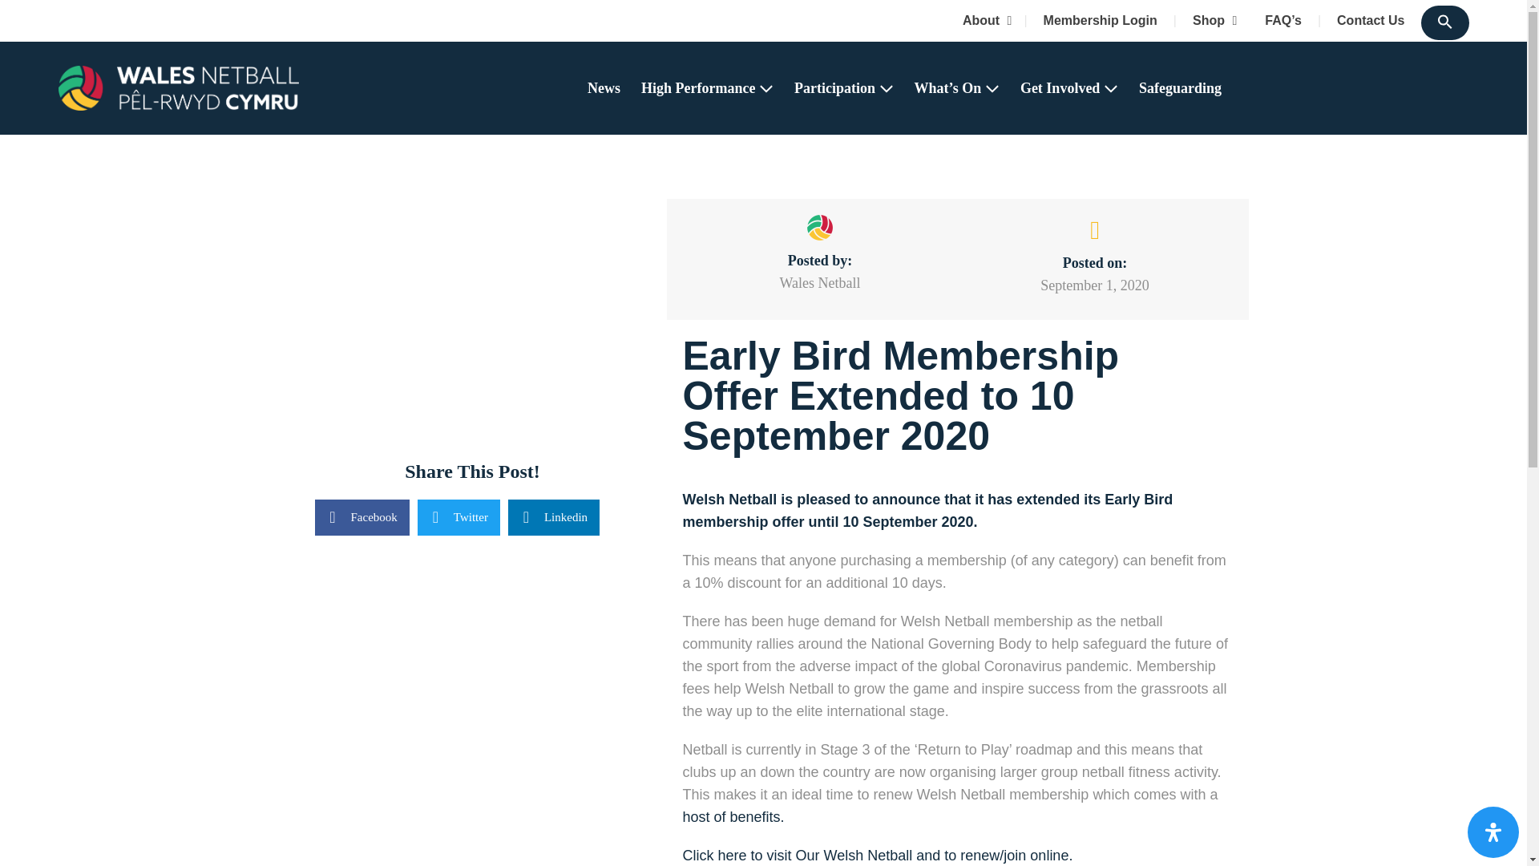 This screenshot has width=1539, height=866. Describe the element at coordinates (604, 88) in the screenshot. I see `News` at that location.